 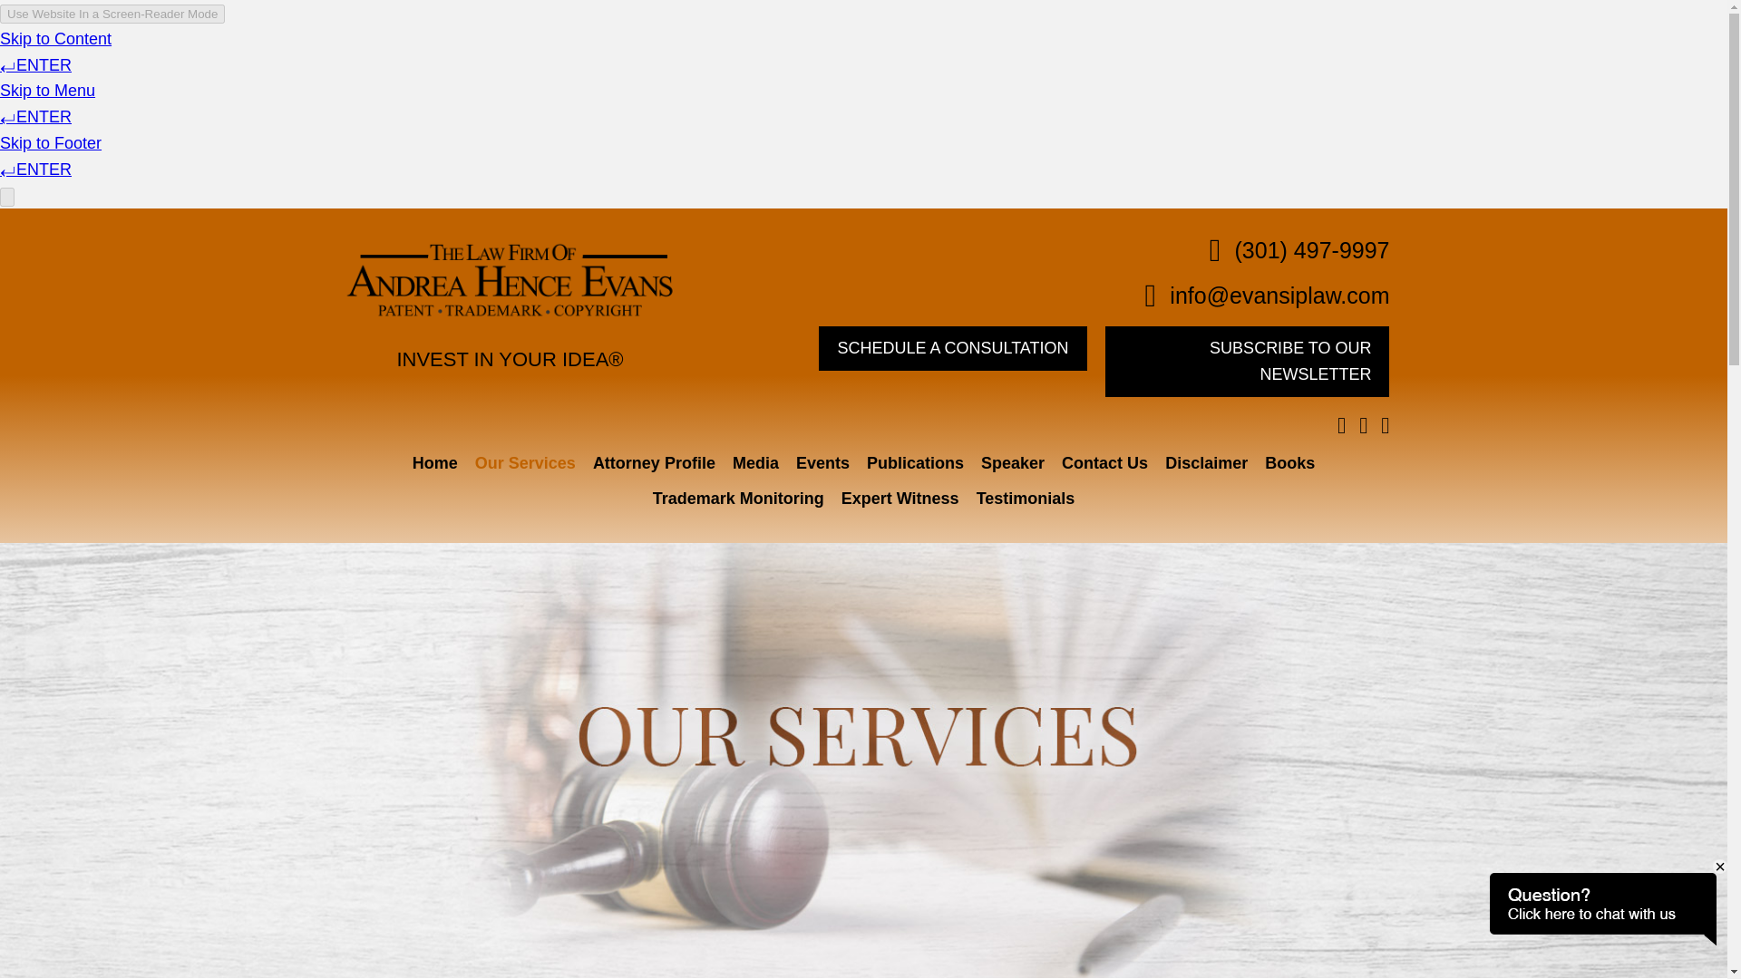 I want to click on Media, so click(x=754, y=464).